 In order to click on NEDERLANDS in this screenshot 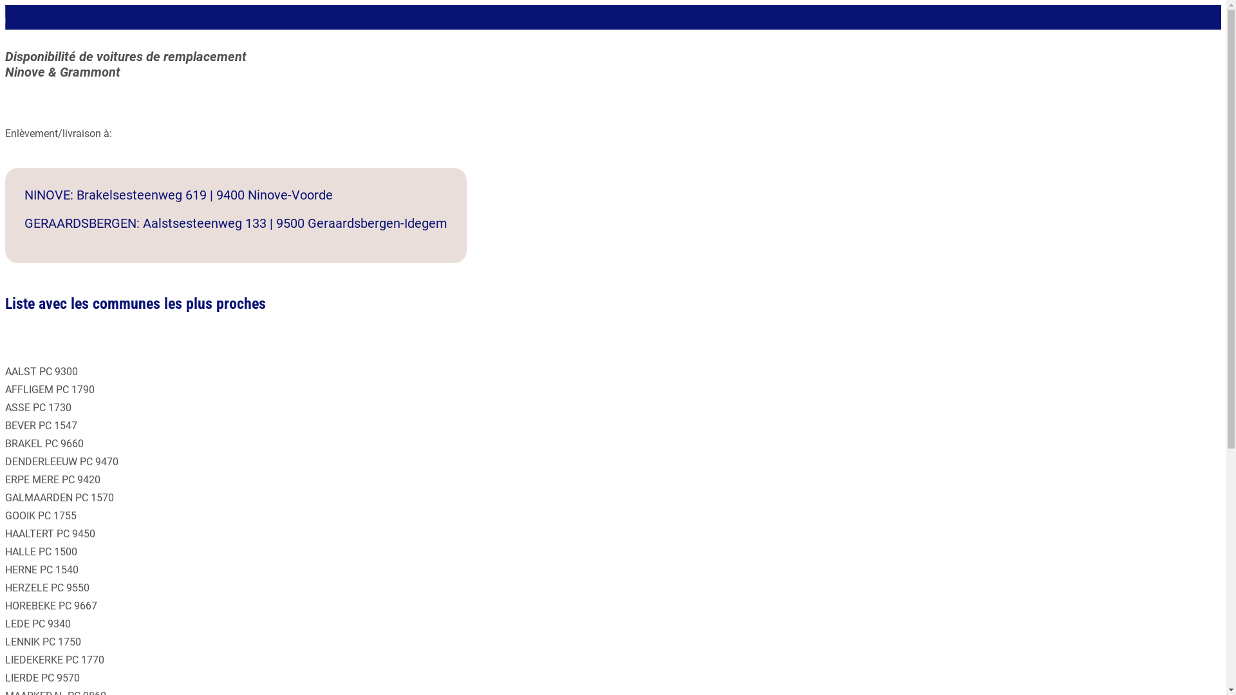, I will do `click(18, 27)`.